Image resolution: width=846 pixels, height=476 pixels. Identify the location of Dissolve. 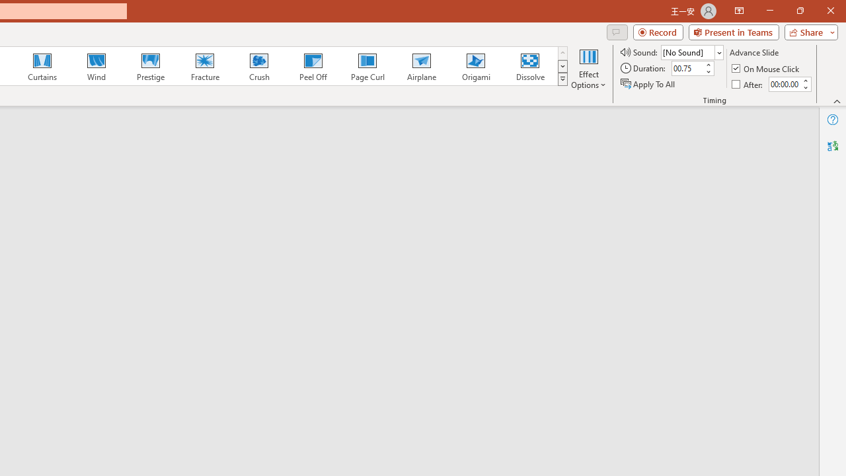
(530, 66).